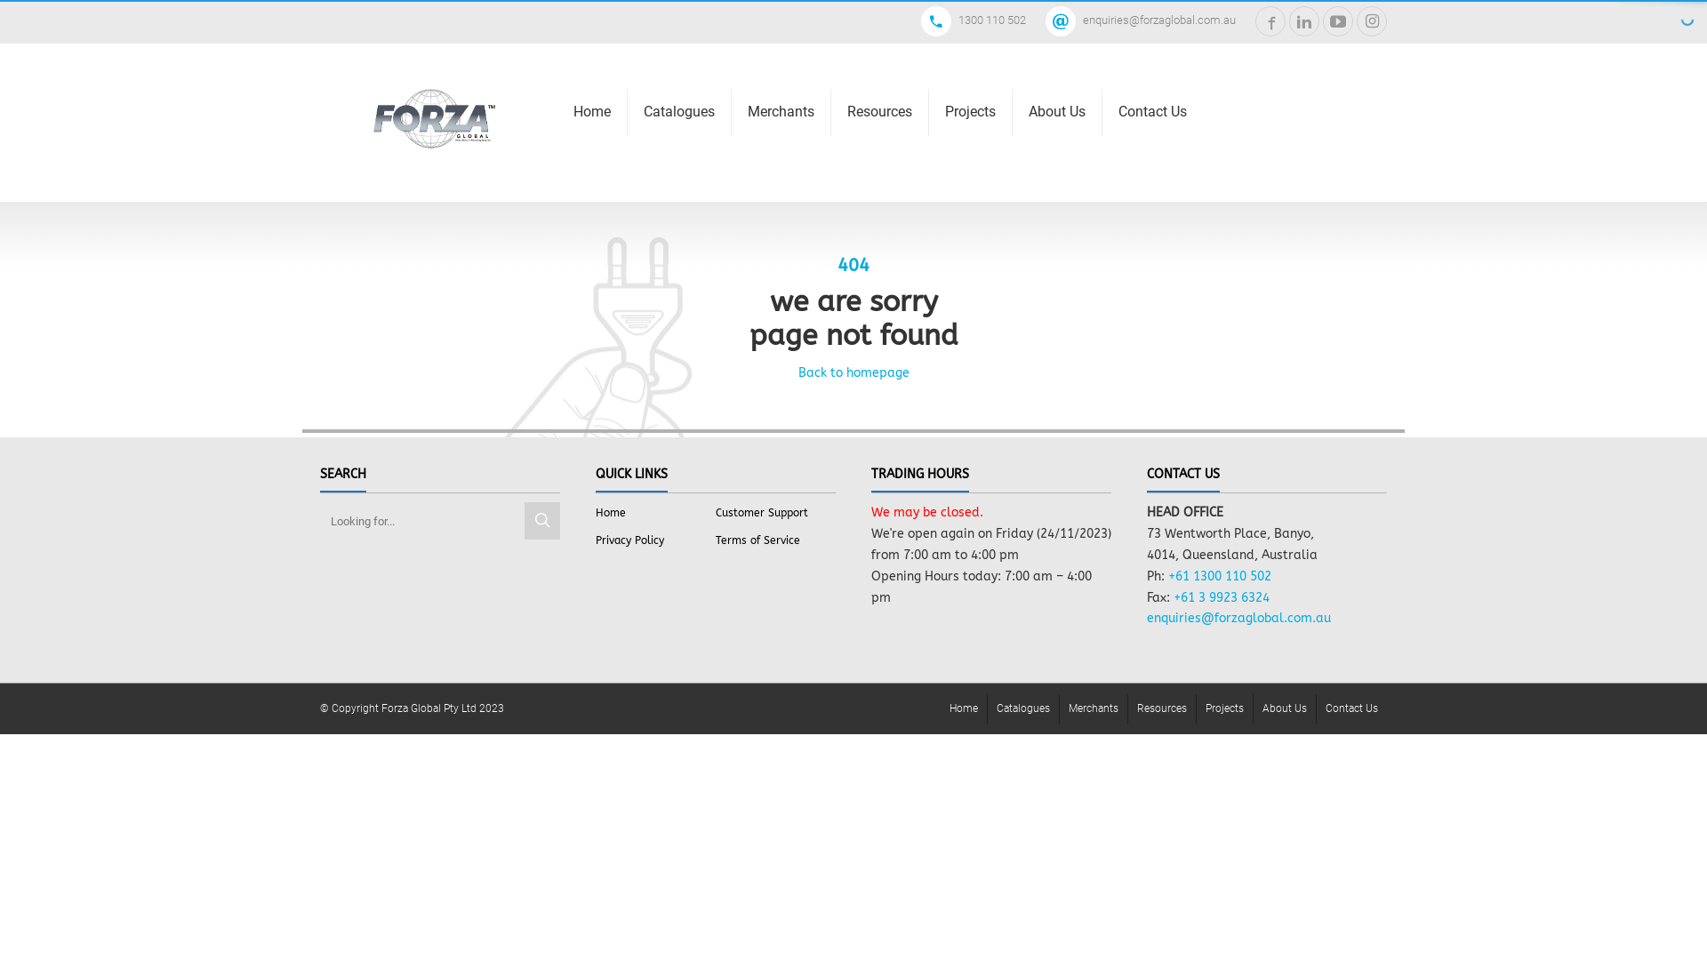 This screenshot has height=960, width=1707. I want to click on Home, so click(964, 709).